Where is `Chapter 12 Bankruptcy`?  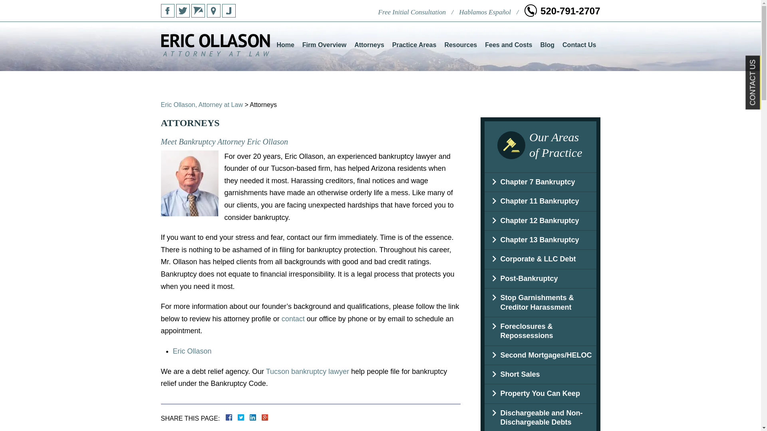
Chapter 12 Bankruptcy is located at coordinates (540, 221).